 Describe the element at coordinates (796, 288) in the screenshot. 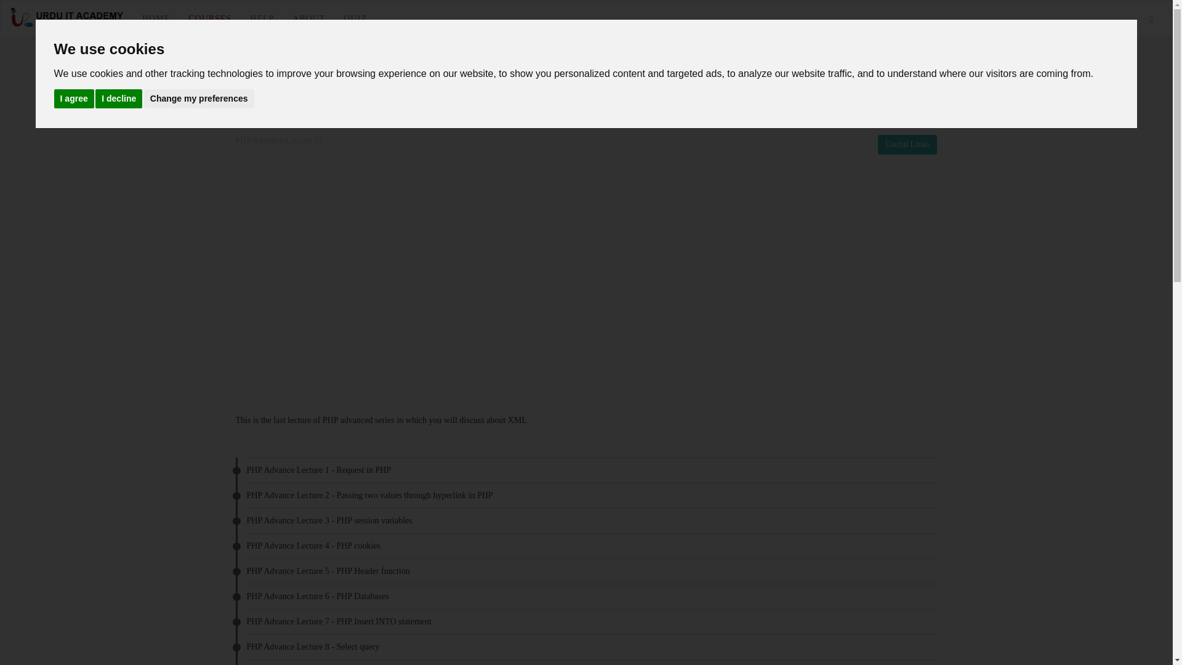

I see `Advertisement` at that location.